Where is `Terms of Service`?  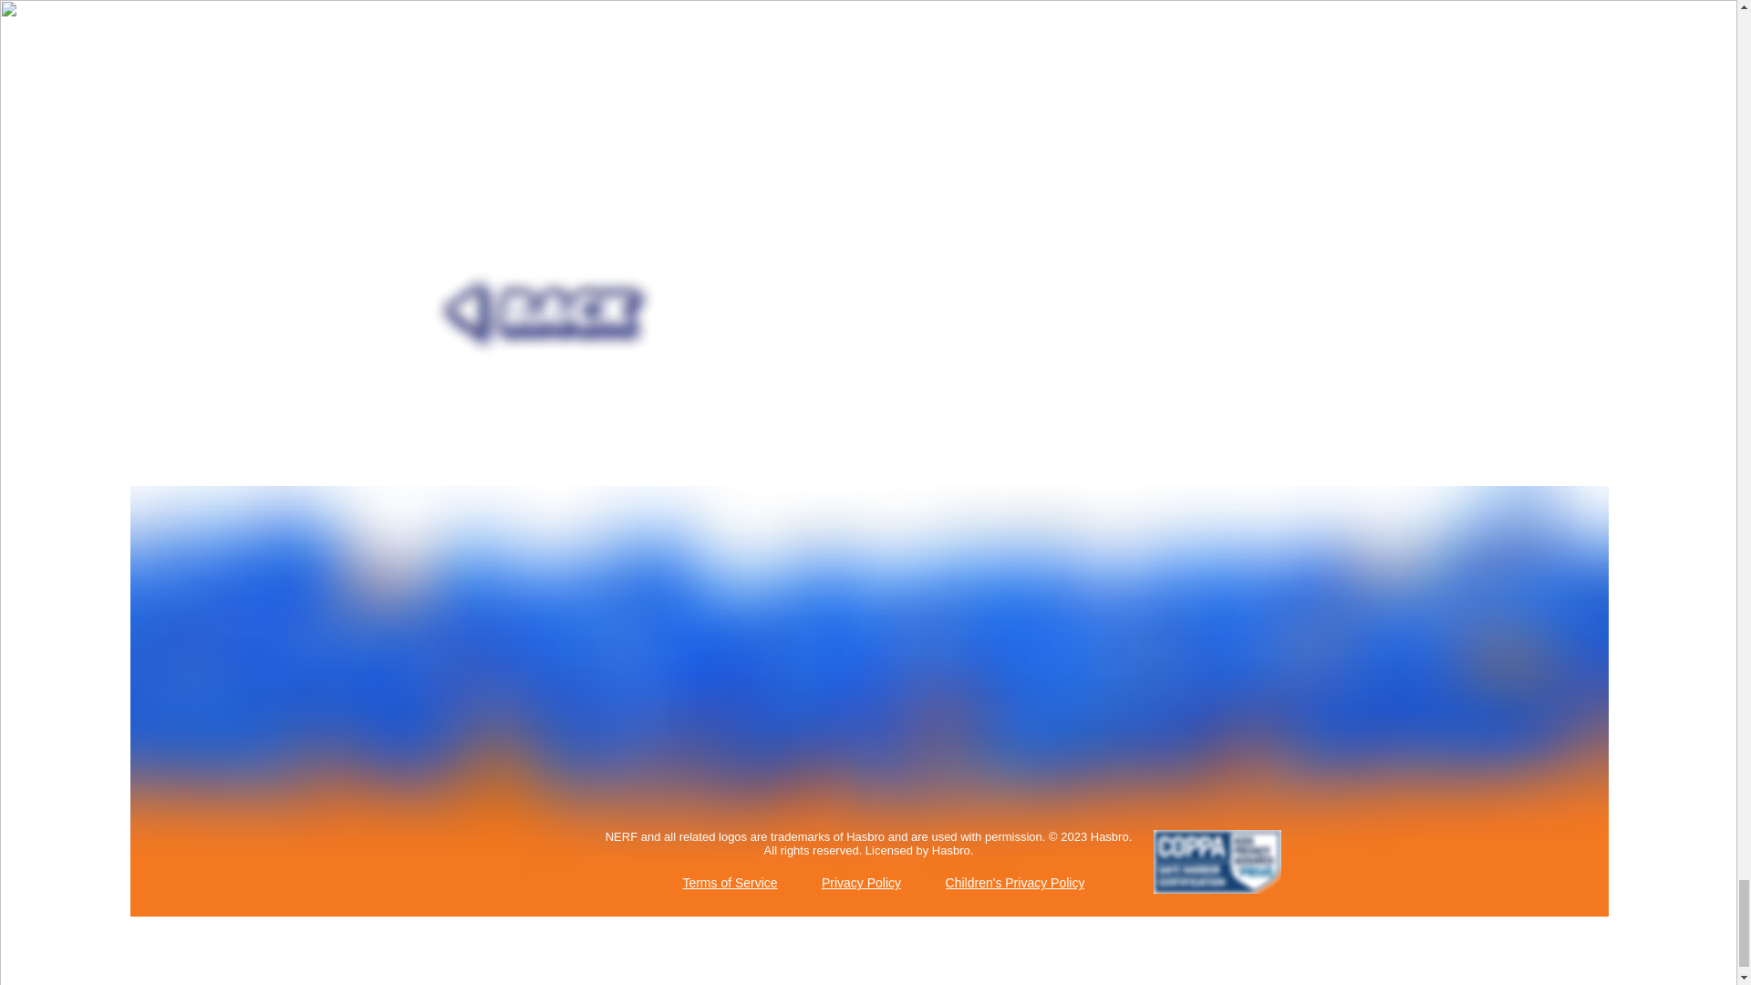 Terms of Service is located at coordinates (731, 884).